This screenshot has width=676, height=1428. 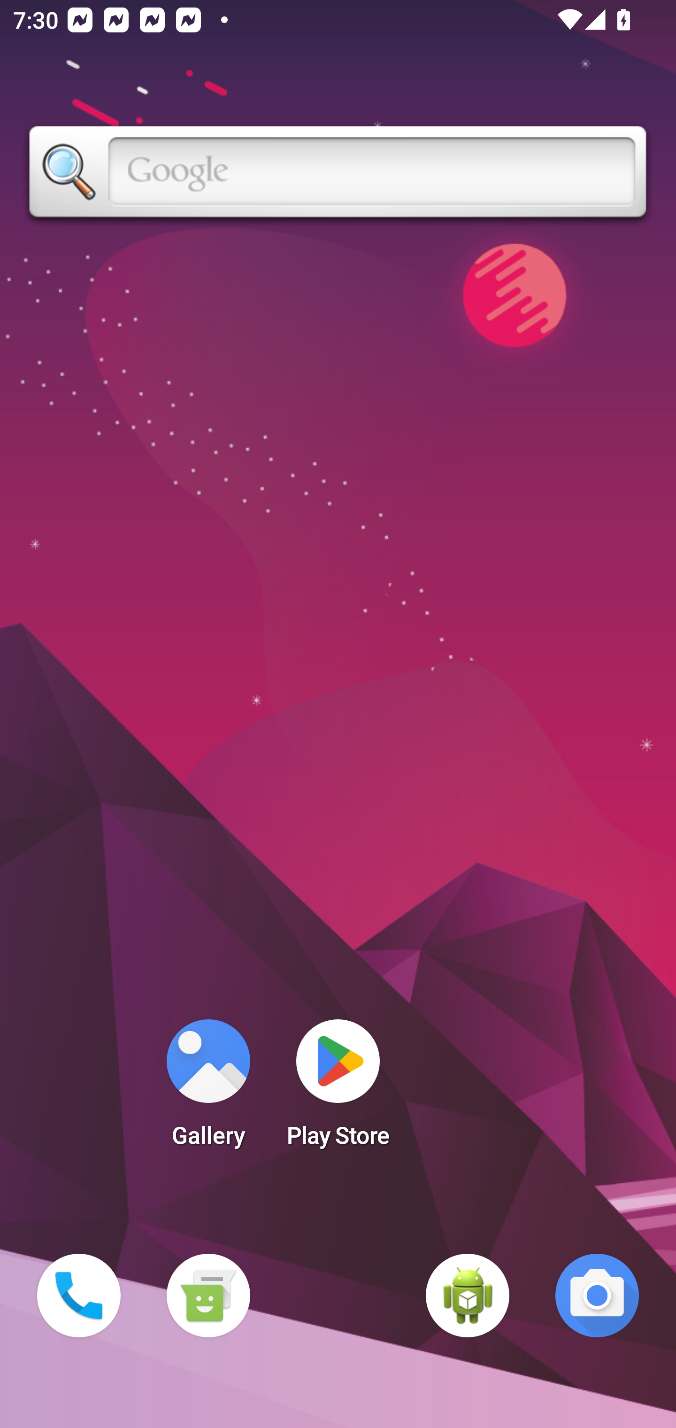 What do you see at coordinates (338, 1089) in the screenshot?
I see `Play Store` at bounding box center [338, 1089].